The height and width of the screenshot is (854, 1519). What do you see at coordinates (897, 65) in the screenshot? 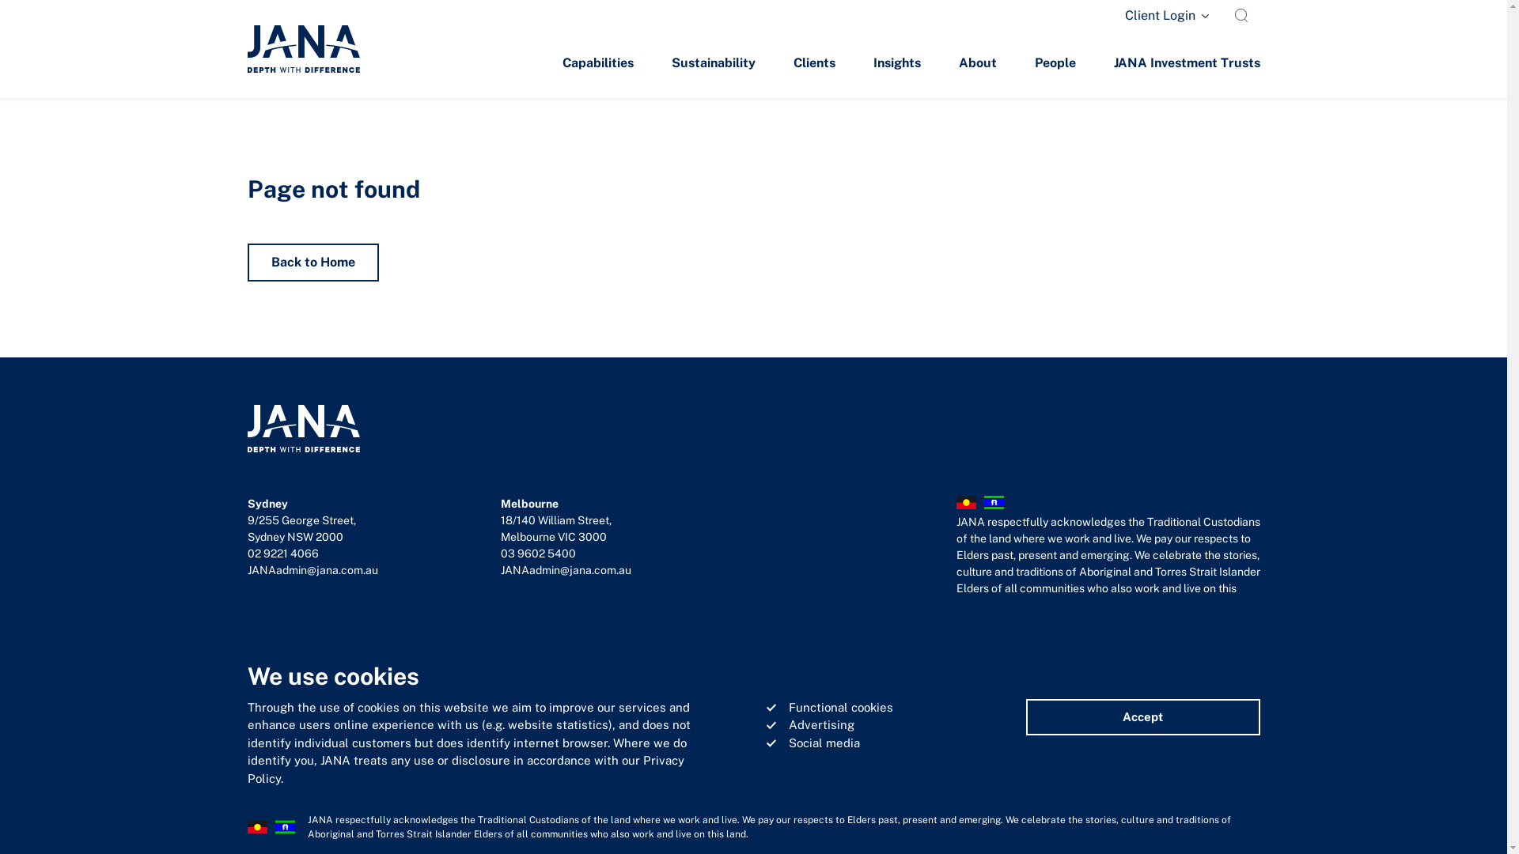
I see `Insights` at bounding box center [897, 65].